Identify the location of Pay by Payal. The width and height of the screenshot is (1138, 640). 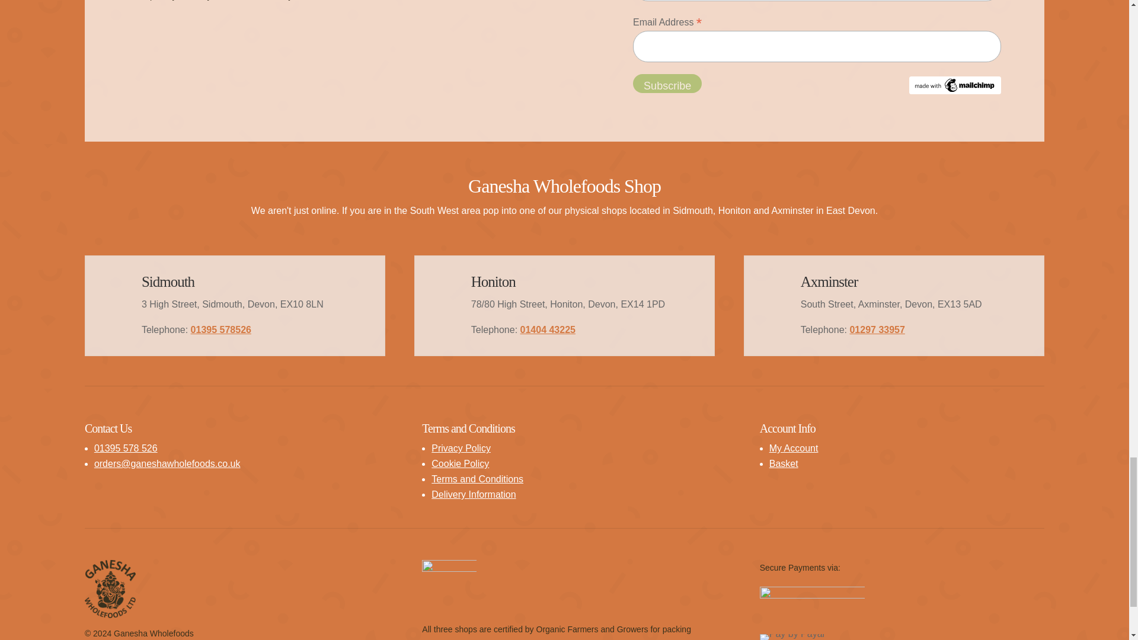
(792, 637).